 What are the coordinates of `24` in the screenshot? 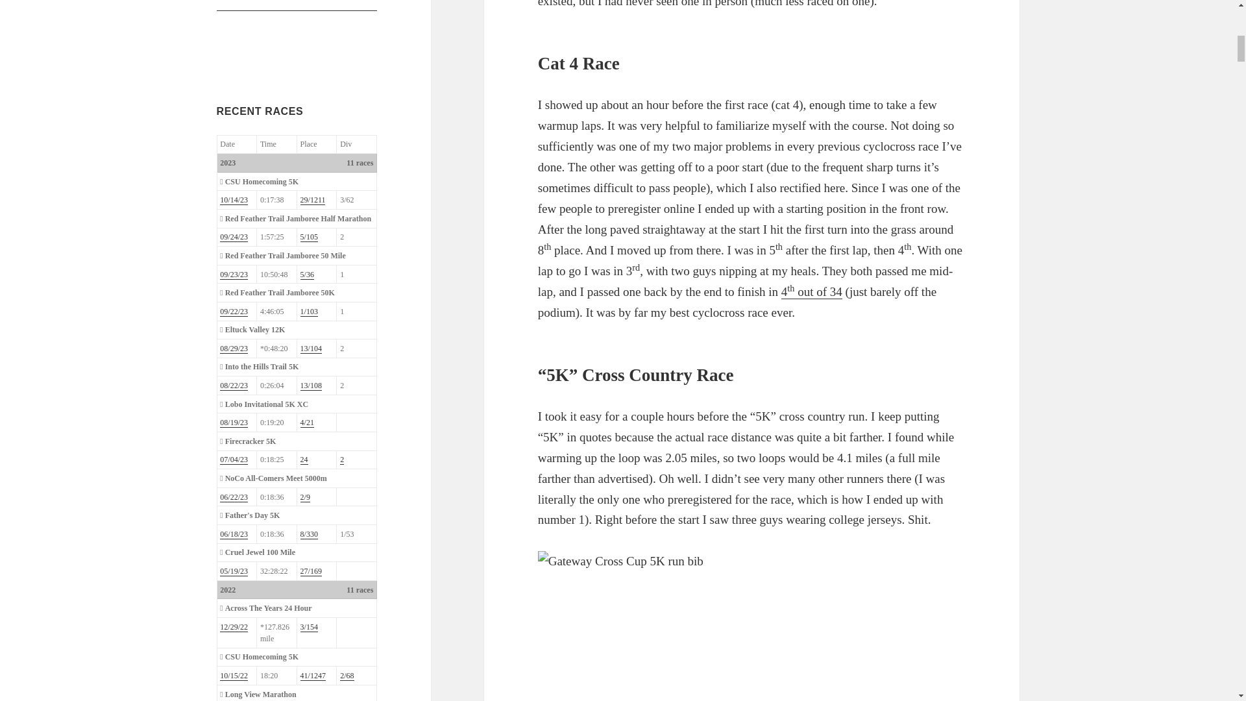 It's located at (304, 460).